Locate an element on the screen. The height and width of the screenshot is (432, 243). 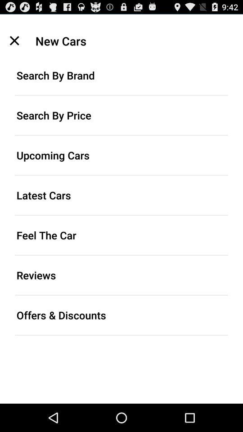
choose the icon above search by brand icon is located at coordinates (14, 40).